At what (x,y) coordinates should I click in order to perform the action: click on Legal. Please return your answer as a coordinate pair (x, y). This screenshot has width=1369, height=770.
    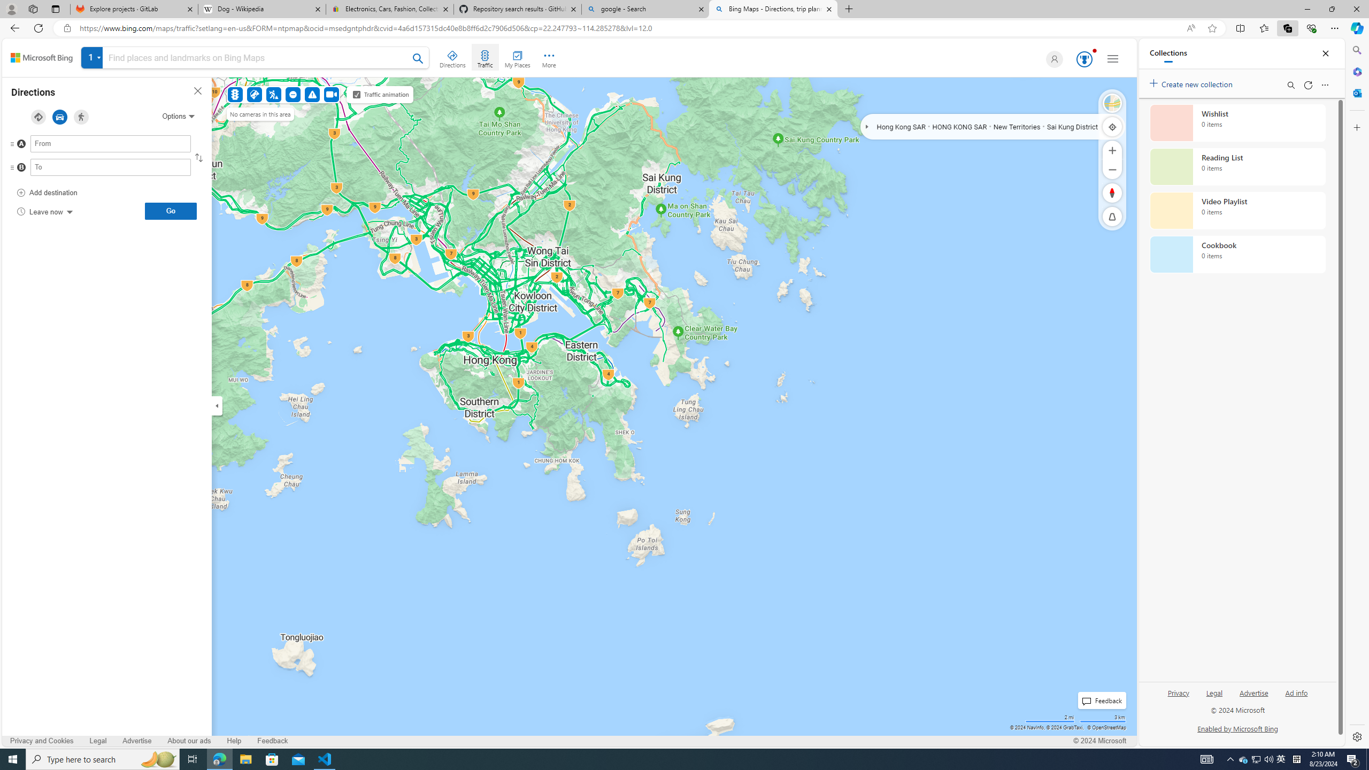
    Looking at the image, I should click on (1215, 697).